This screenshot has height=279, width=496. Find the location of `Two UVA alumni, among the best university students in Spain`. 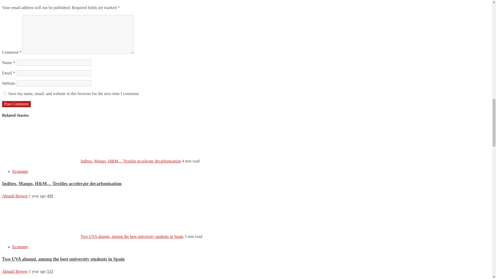

Two UVA alumni, among the best university students in Spain is located at coordinates (63, 259).